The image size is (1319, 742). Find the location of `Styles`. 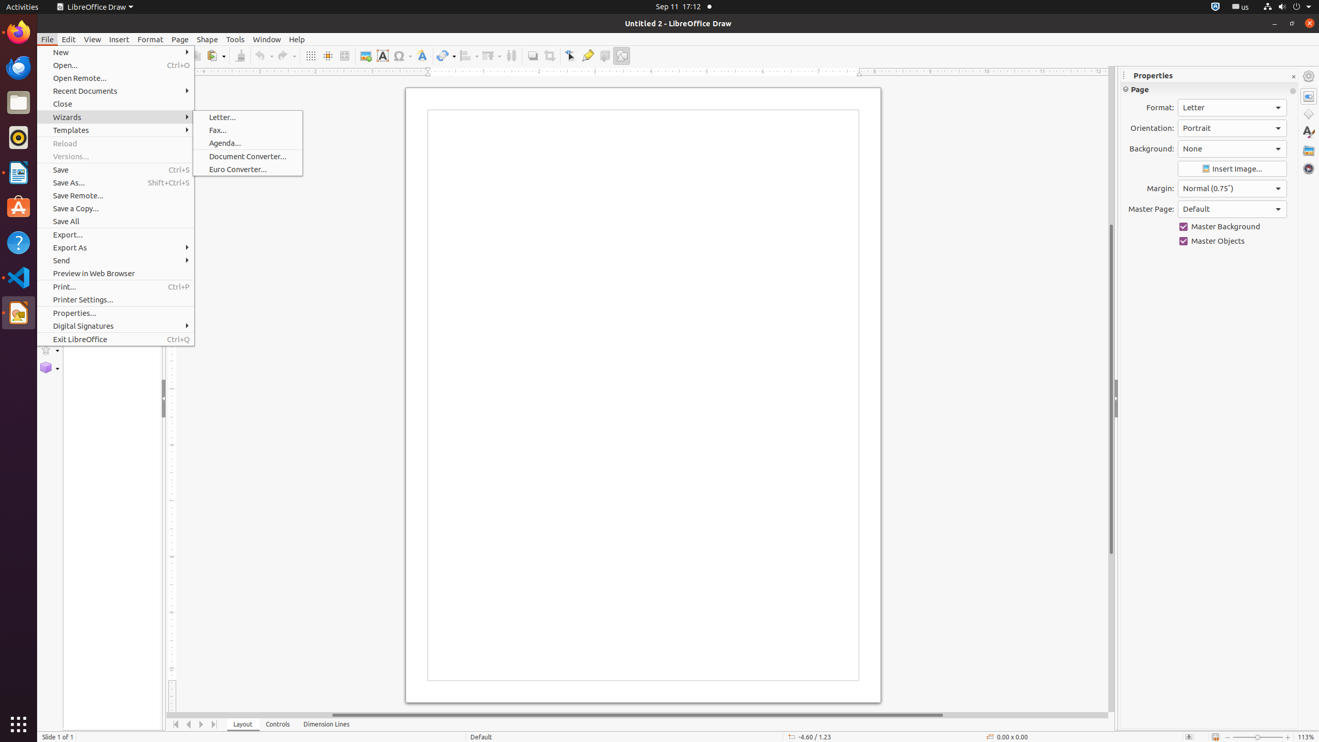

Styles is located at coordinates (1309, 132).